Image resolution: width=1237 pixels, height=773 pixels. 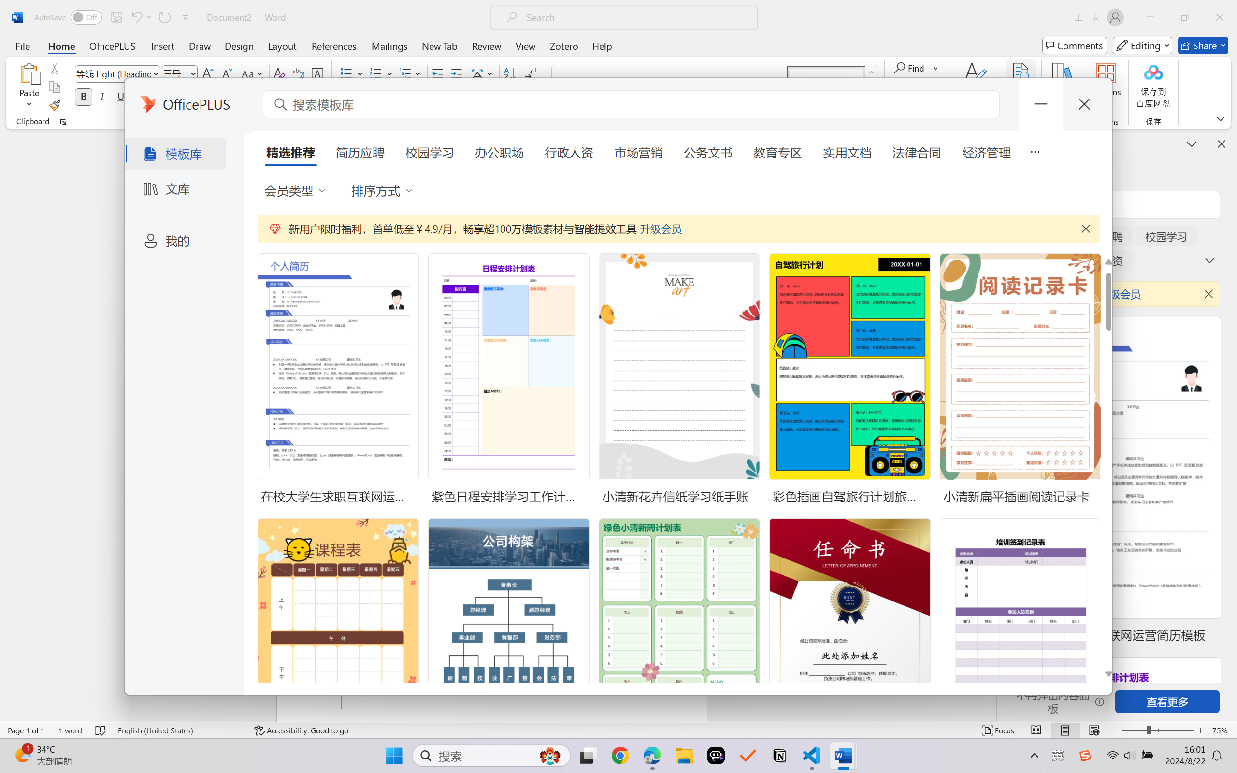 What do you see at coordinates (1036, 730) in the screenshot?
I see `Read Mode` at bounding box center [1036, 730].